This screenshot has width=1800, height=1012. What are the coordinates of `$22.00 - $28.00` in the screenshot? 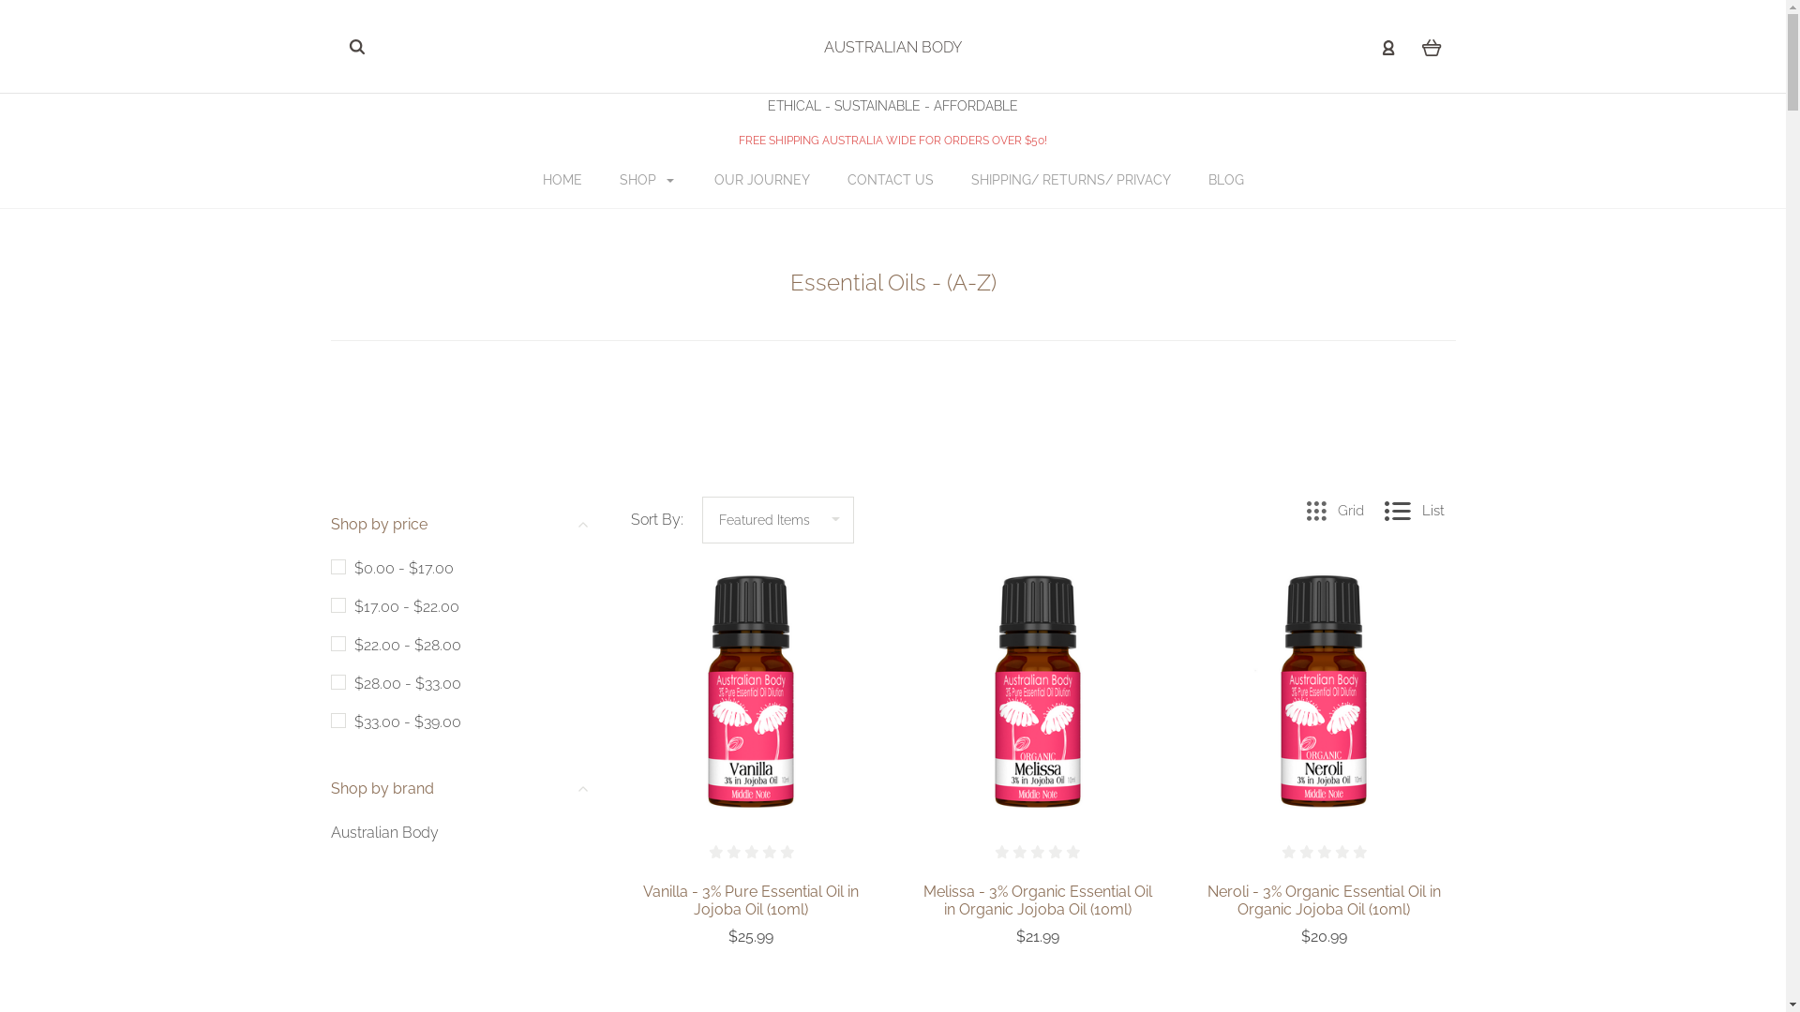 It's located at (396, 645).